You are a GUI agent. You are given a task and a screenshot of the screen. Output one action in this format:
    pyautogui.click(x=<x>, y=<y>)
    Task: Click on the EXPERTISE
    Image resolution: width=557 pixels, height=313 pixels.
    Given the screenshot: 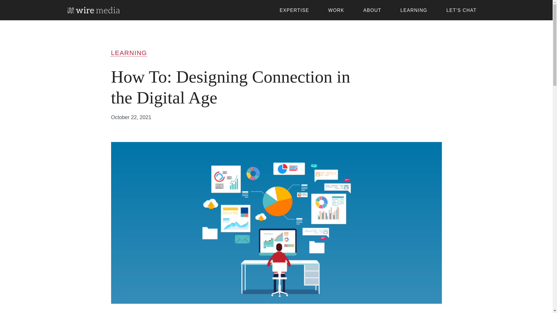 What is the action you would take?
    pyautogui.click(x=294, y=10)
    